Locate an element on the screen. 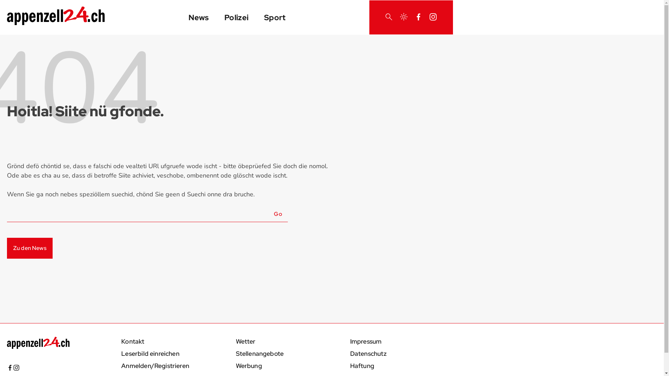 Image resolution: width=669 pixels, height=376 pixels. Impressum is located at coordinates (366, 341).